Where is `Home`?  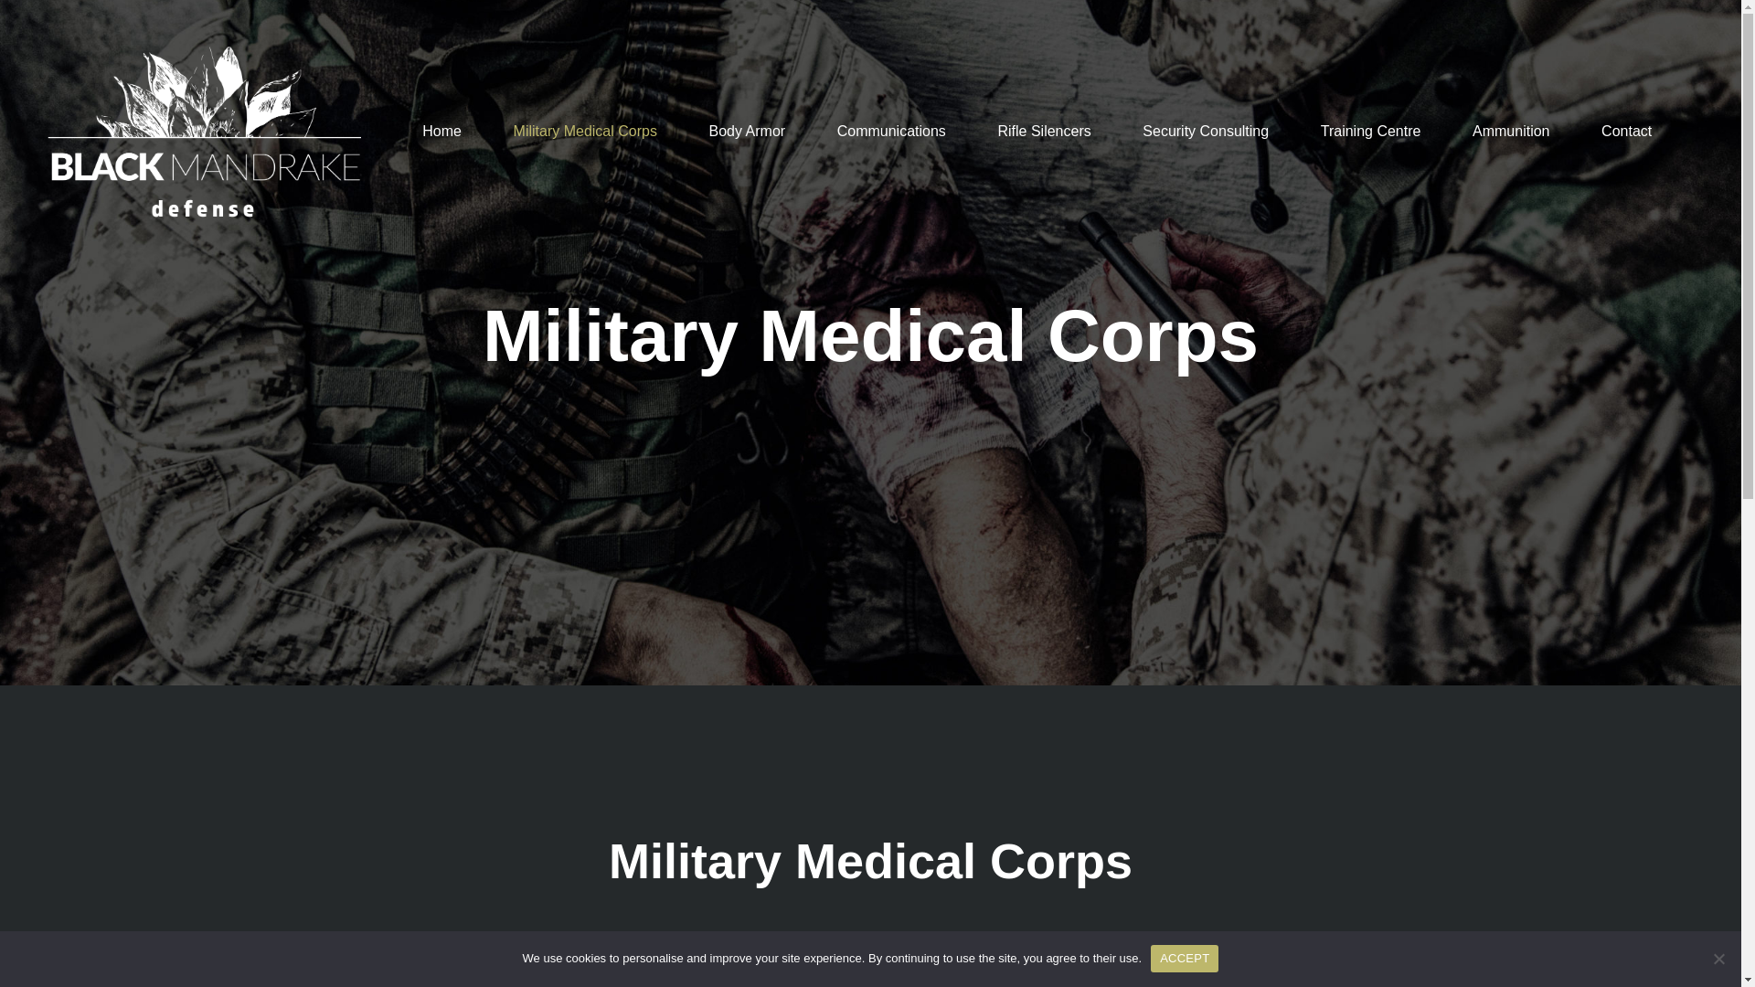 Home is located at coordinates (441, 132).